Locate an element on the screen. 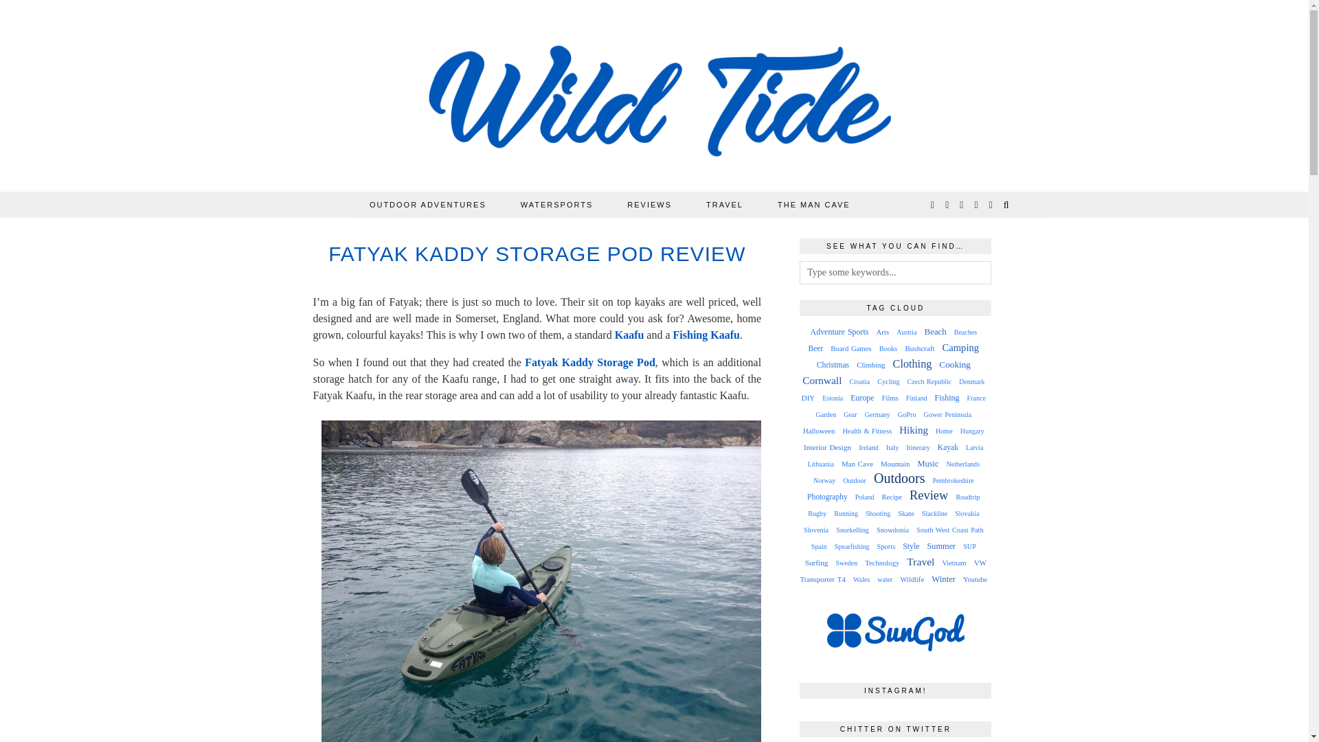 This screenshot has width=1319, height=742. bloglovin is located at coordinates (976, 205).